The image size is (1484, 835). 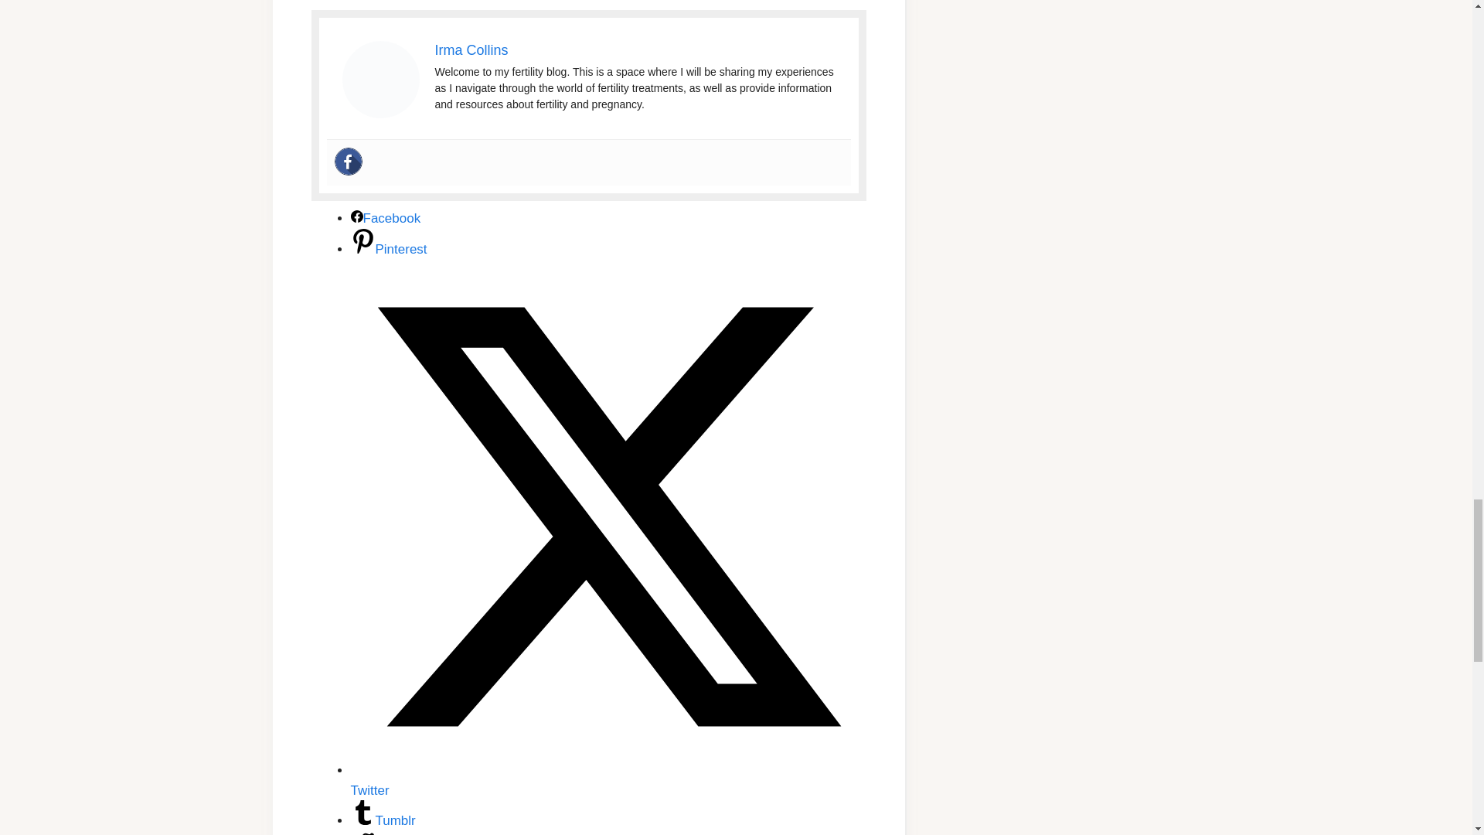 What do you see at coordinates (608, 781) in the screenshot?
I see `Twitter` at bounding box center [608, 781].